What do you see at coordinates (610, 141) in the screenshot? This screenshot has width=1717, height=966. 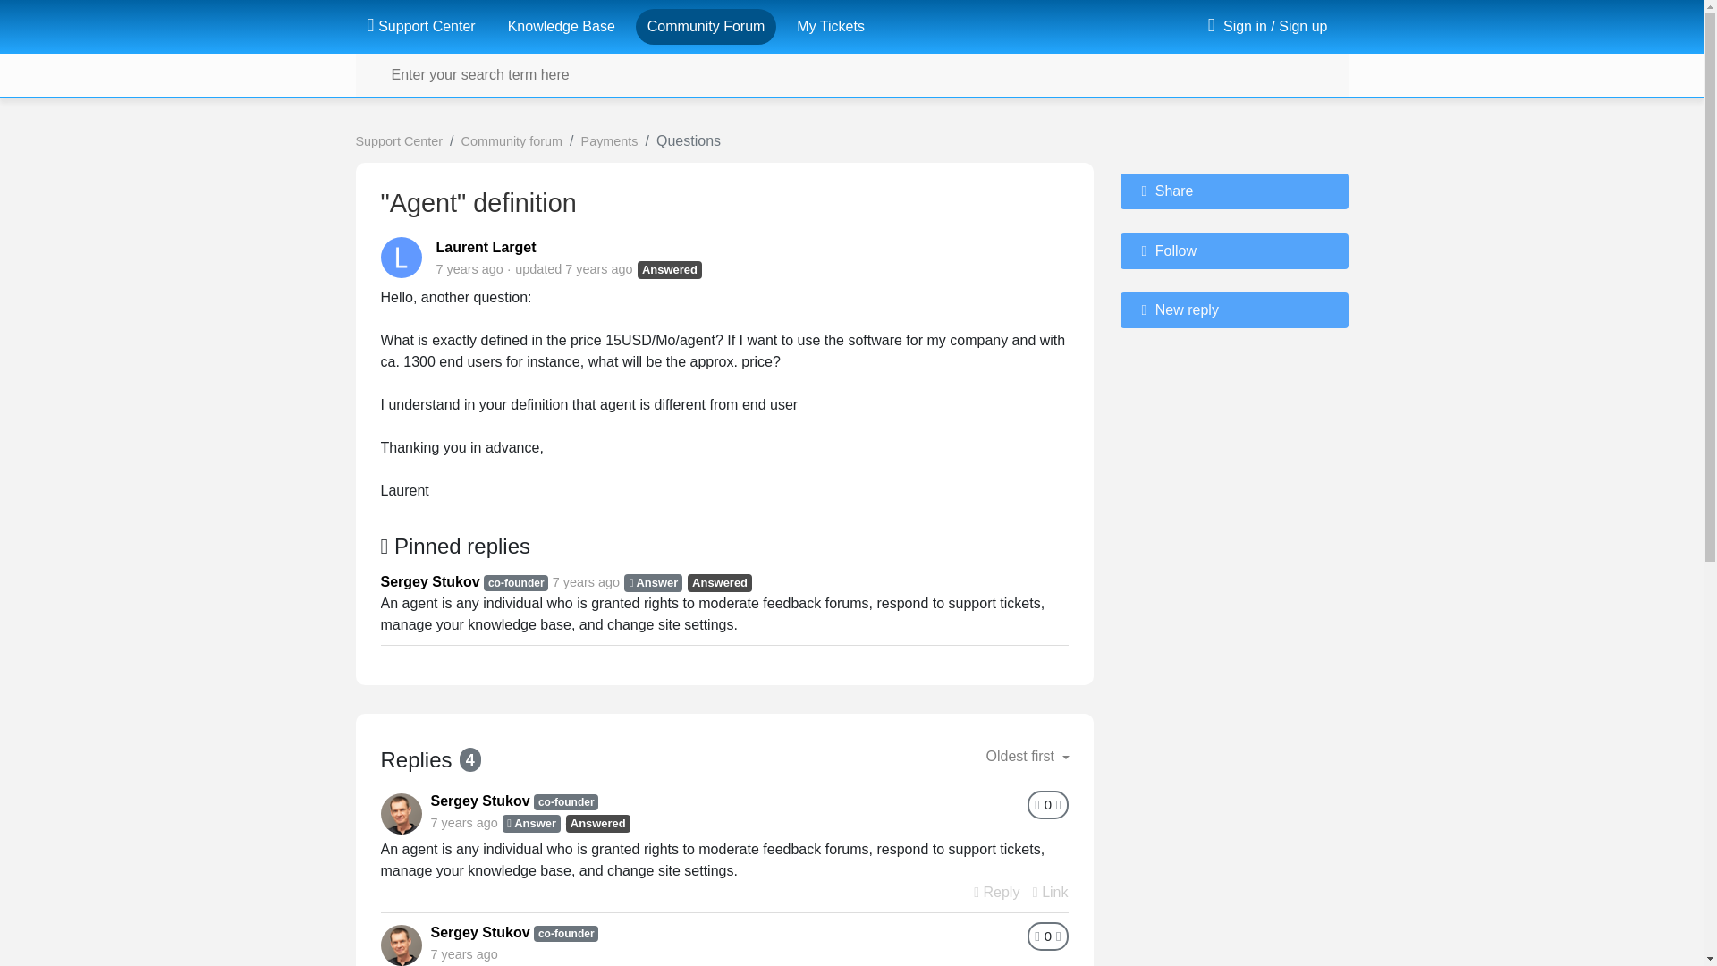 I see `Payments` at bounding box center [610, 141].